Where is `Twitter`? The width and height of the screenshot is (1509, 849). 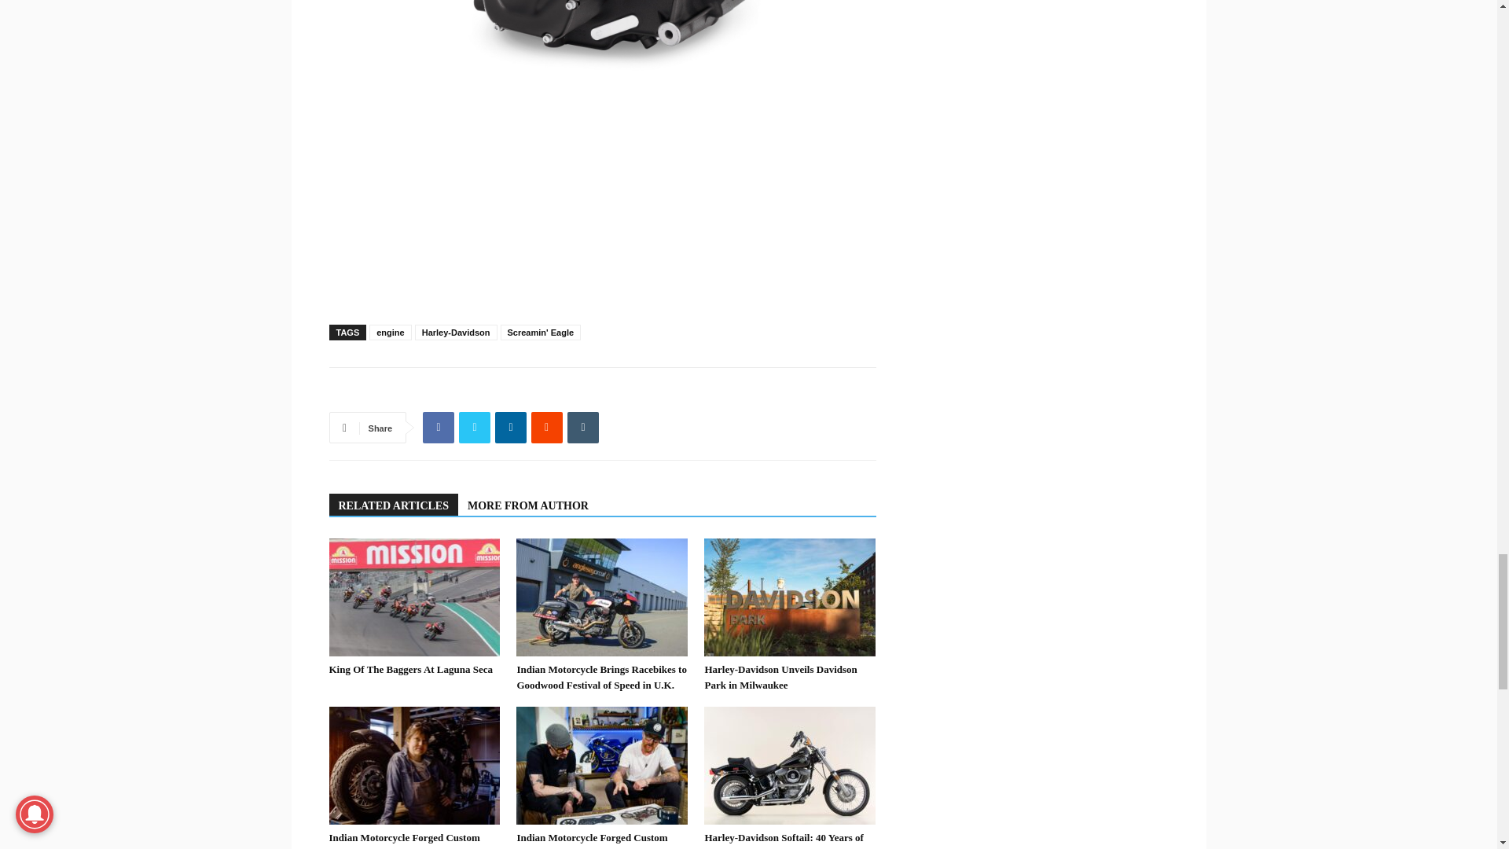 Twitter is located at coordinates (475, 427).